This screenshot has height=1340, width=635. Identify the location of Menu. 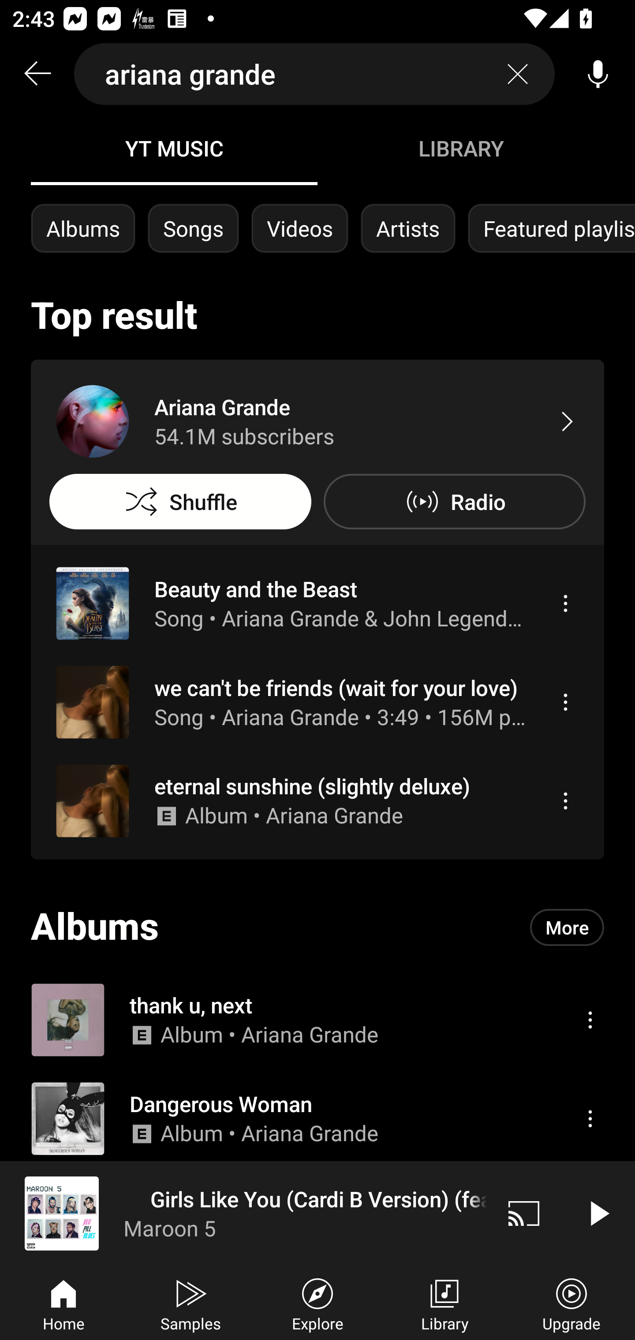
(590, 1020).